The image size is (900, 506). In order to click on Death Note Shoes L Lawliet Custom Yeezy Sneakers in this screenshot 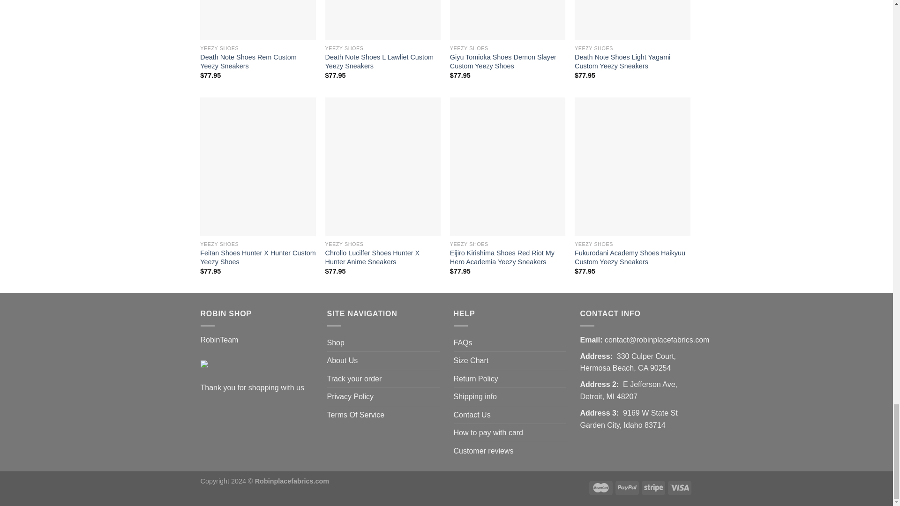, I will do `click(382, 21)`.